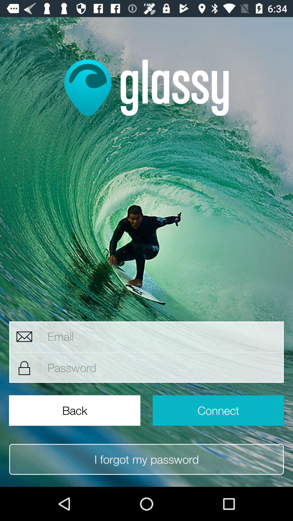 This screenshot has height=521, width=293. What do you see at coordinates (218, 410) in the screenshot?
I see `click the item to the right of back icon` at bounding box center [218, 410].